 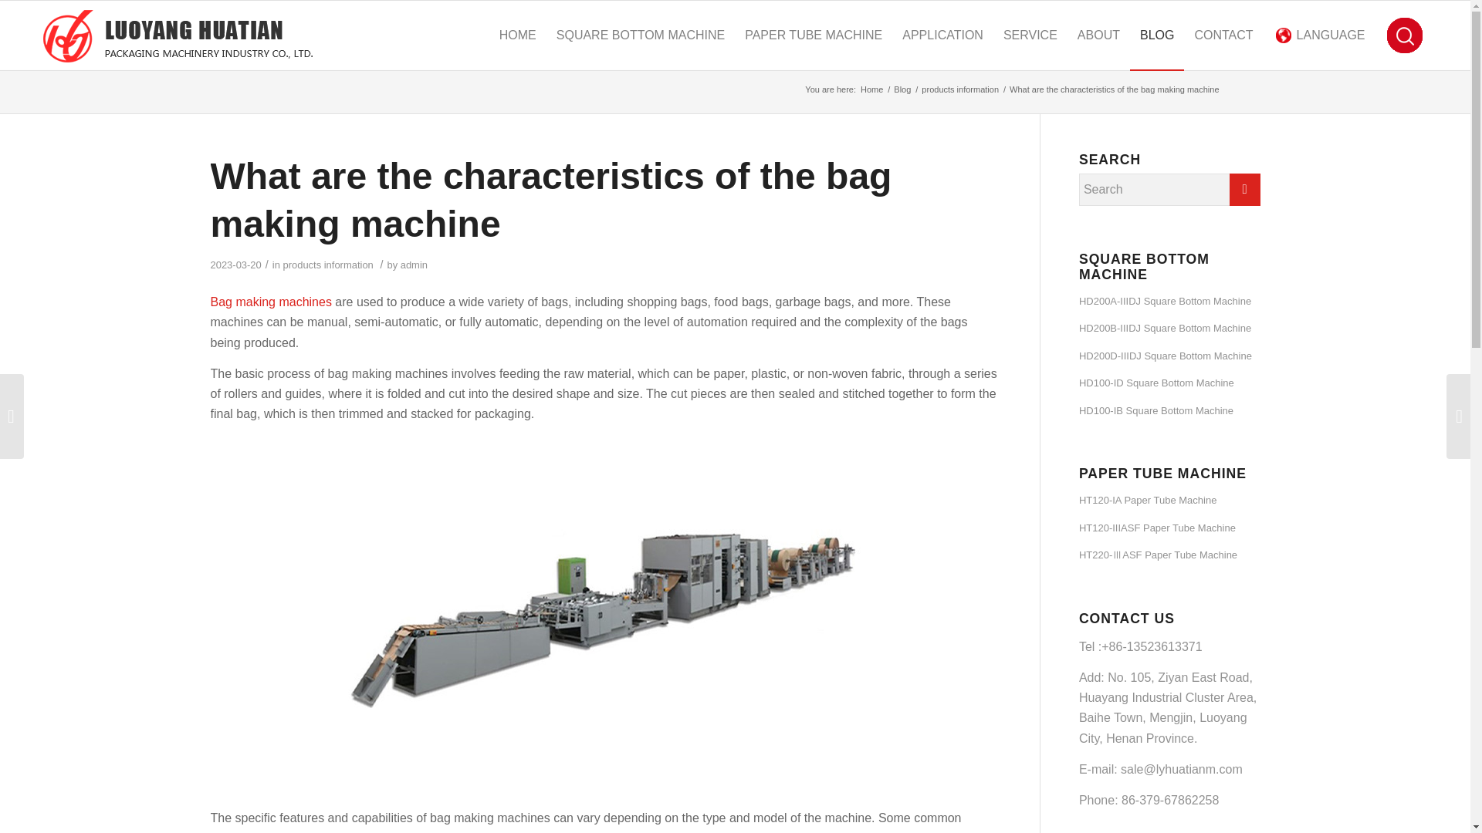 I want to click on HD200D-IIIDJ Square Bottom Machine, so click(x=1169, y=356).